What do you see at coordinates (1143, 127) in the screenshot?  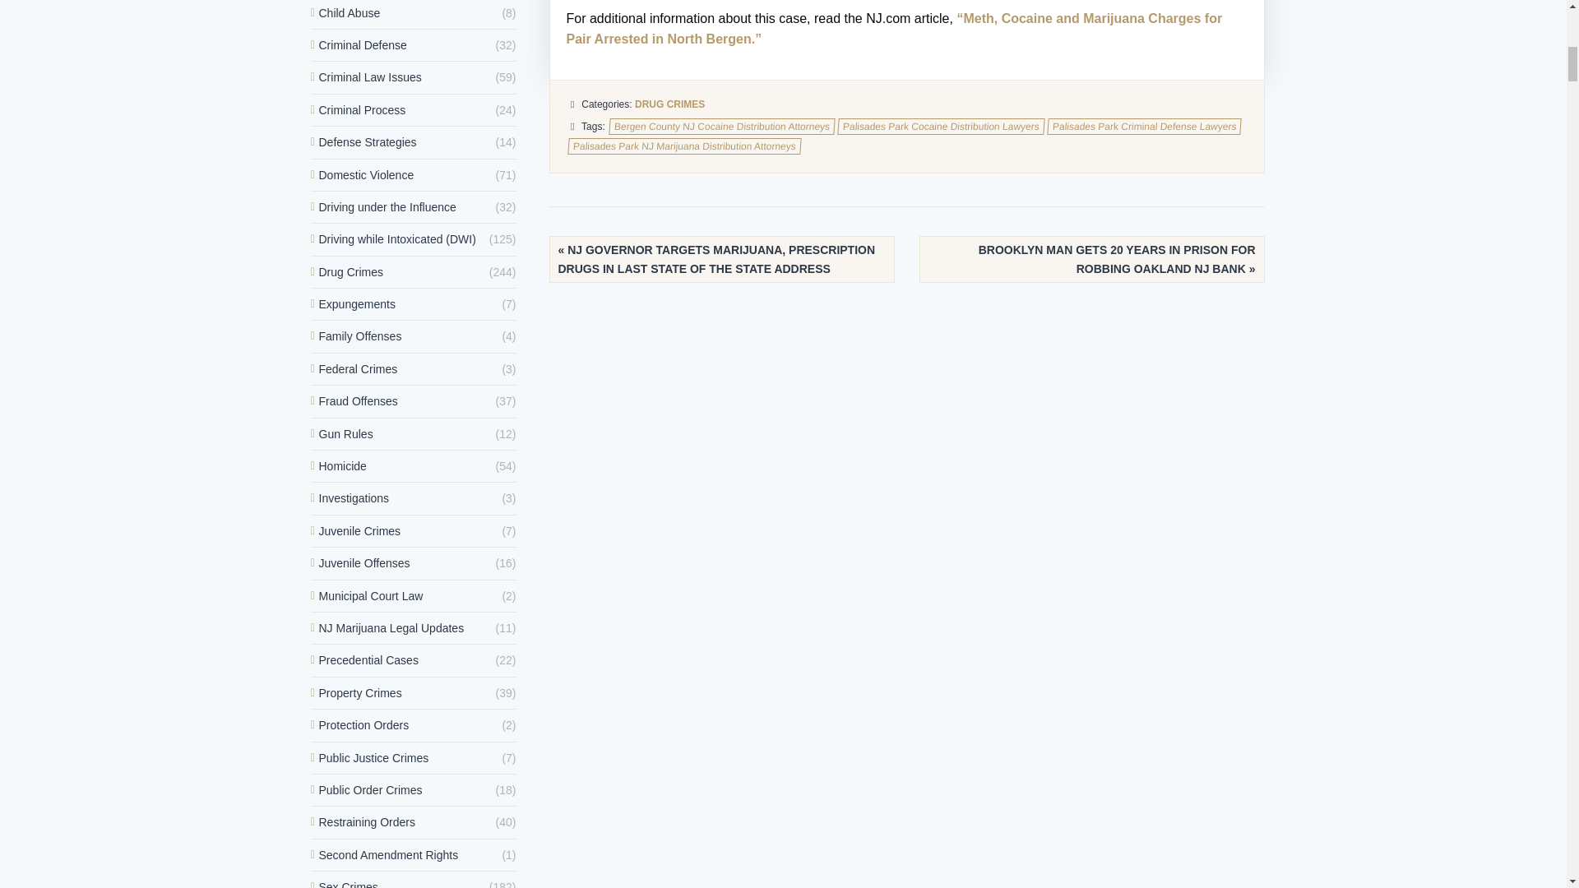 I see `Palisades Park Criminal Defense Lawyers` at bounding box center [1143, 127].